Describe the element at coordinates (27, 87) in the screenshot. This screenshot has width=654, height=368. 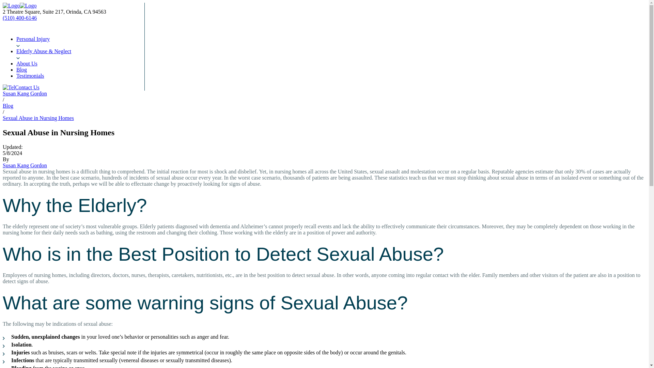
I see `Contact Us` at that location.